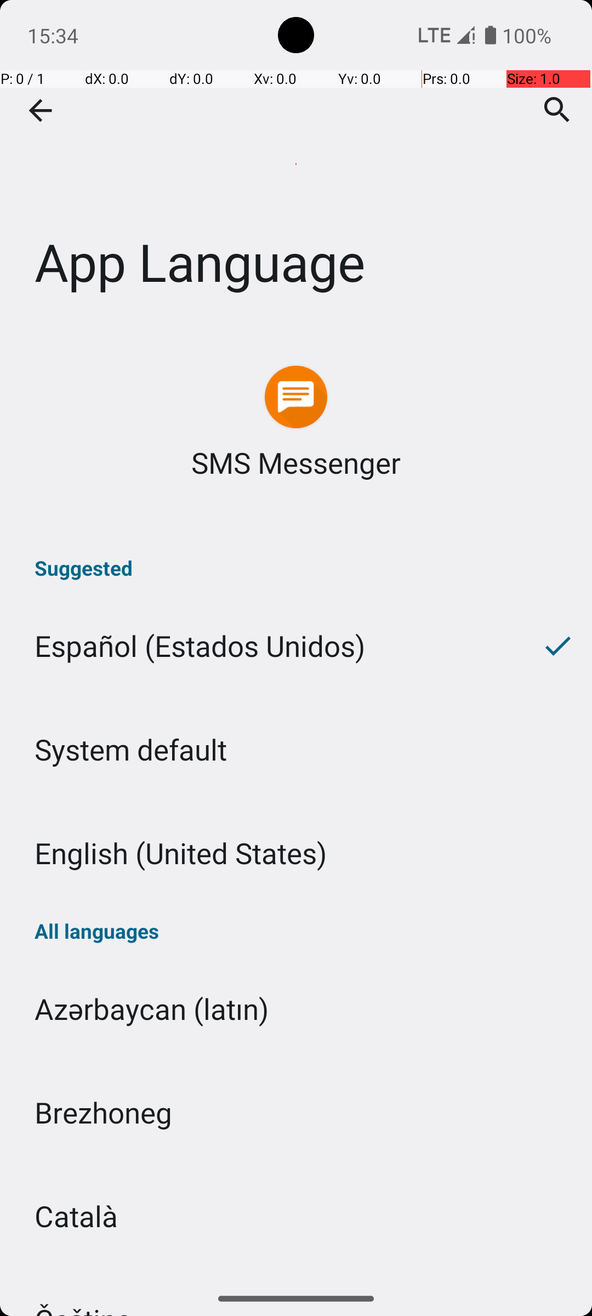 Image resolution: width=592 pixels, height=1316 pixels. What do you see at coordinates (296, 931) in the screenshot?
I see `All languages` at bounding box center [296, 931].